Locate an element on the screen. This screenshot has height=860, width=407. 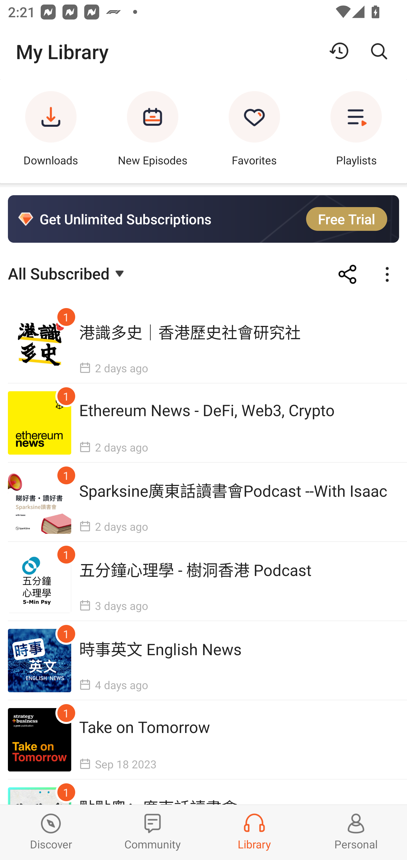
Profiles and Settings Personal is located at coordinates (356, 832).